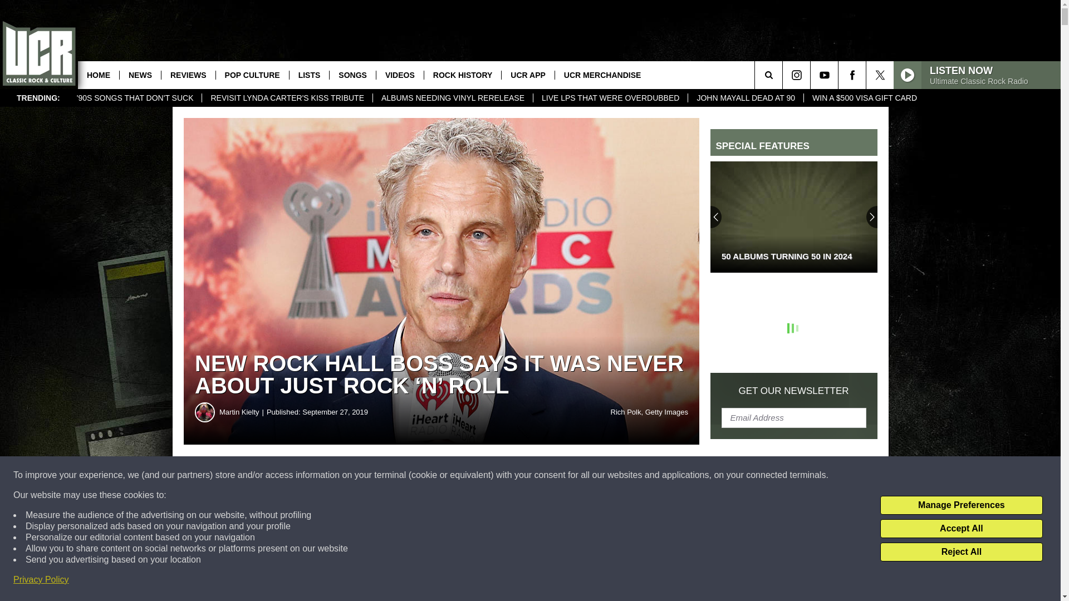  What do you see at coordinates (796, 75) in the screenshot?
I see `Visit us on Instagram` at bounding box center [796, 75].